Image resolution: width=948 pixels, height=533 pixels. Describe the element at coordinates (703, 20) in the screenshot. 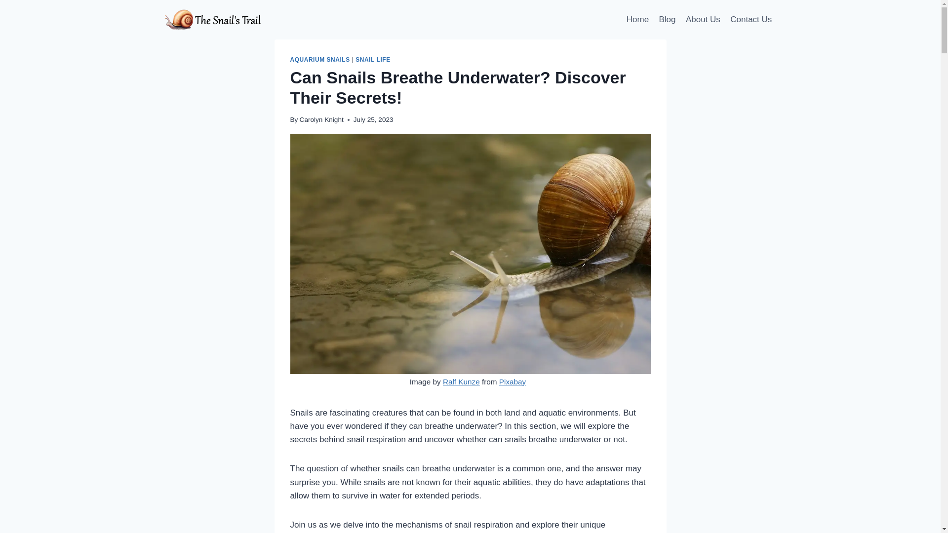

I see `About Us` at that location.